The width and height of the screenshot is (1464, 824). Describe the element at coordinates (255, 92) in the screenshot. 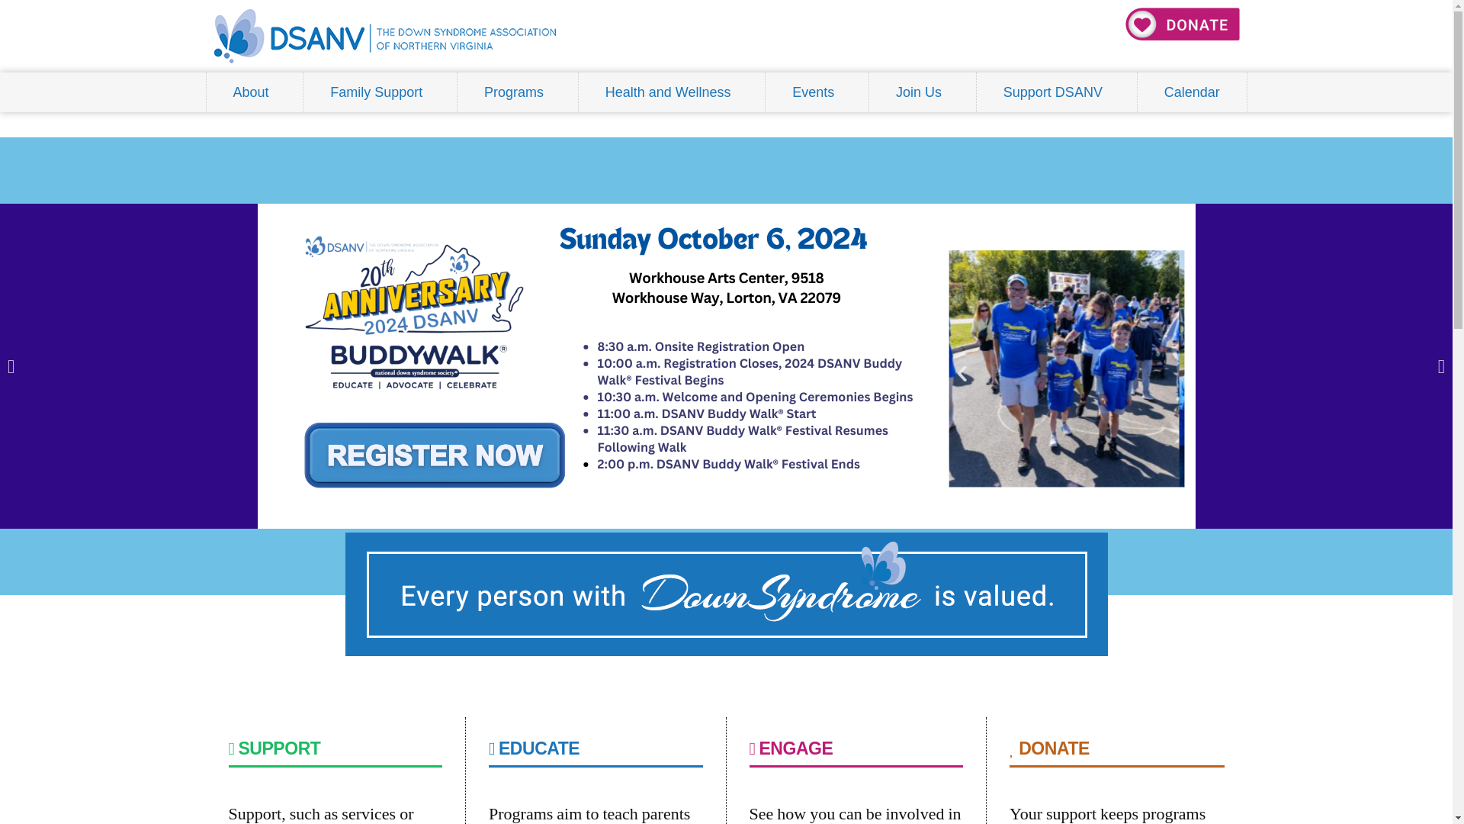

I see `About` at that location.